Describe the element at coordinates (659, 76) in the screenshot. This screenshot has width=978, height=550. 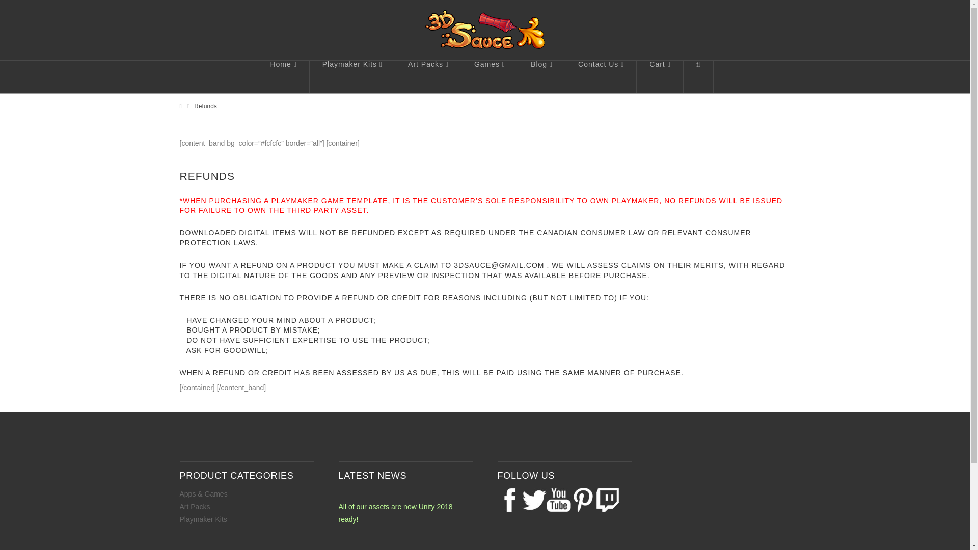
I see `Cart` at that location.